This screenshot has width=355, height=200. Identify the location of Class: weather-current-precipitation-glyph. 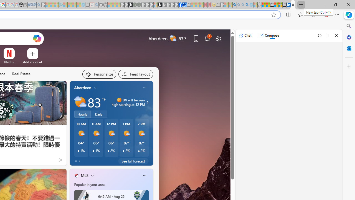
(139, 151).